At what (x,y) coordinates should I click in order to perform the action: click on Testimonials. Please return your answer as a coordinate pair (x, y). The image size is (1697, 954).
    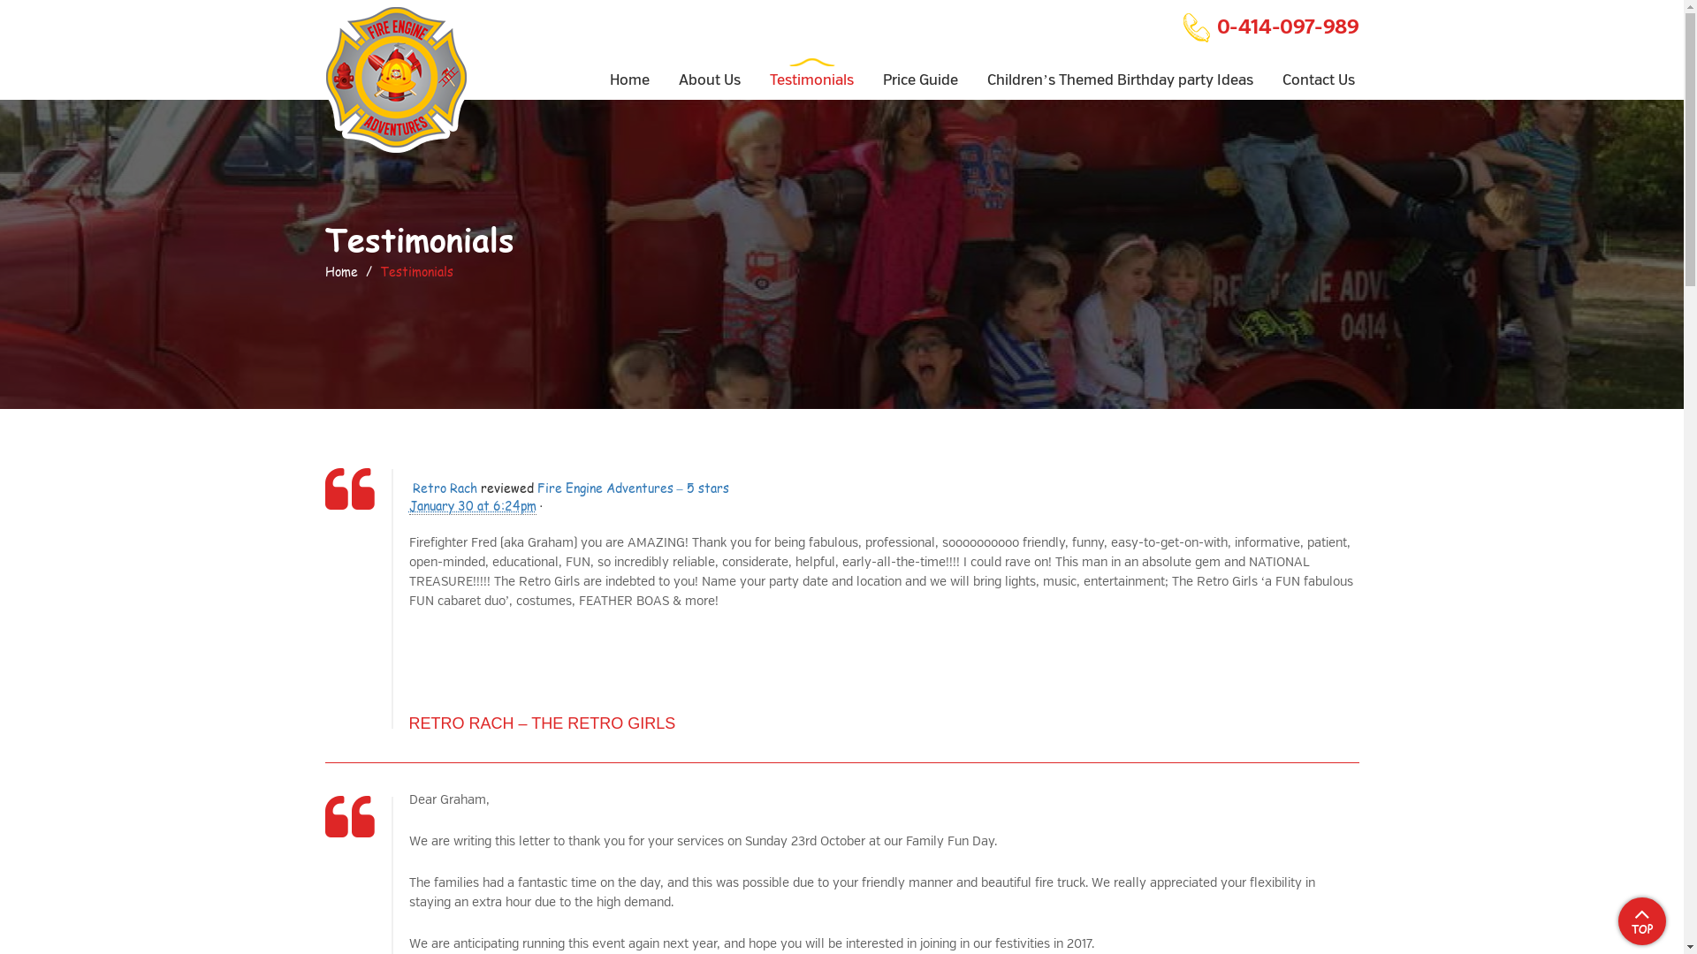
    Looking at the image, I should click on (811, 71).